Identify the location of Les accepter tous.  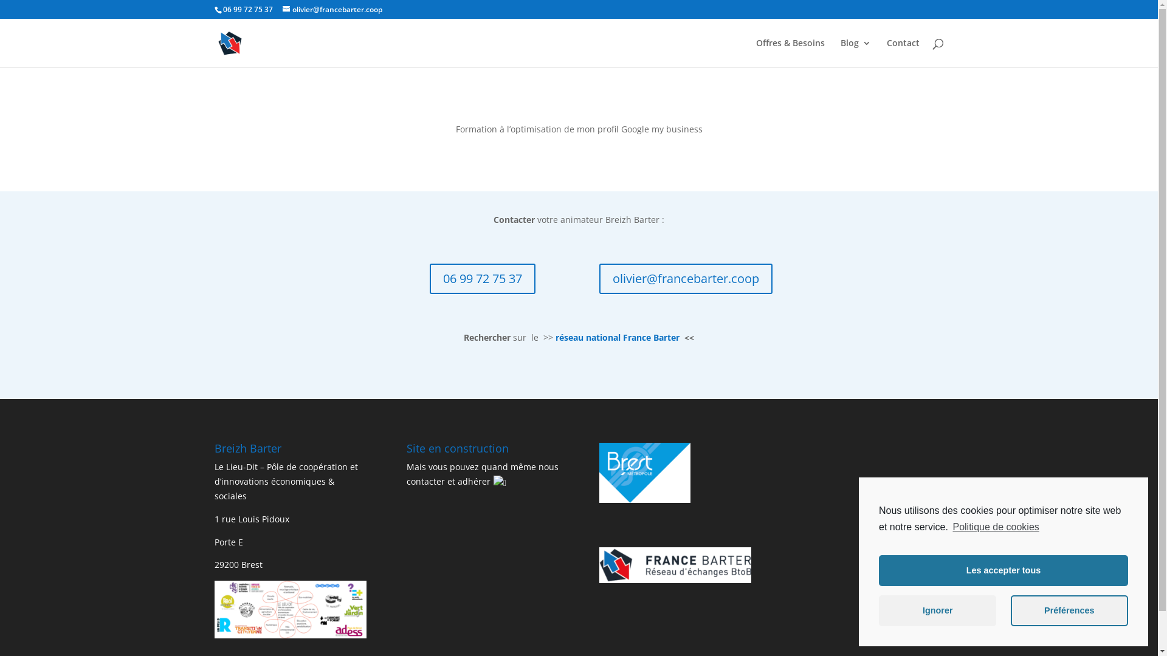
(1003, 571).